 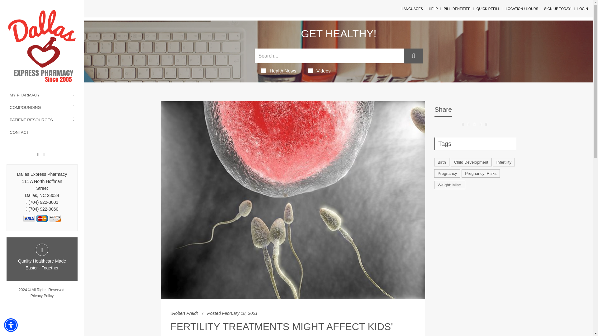 What do you see at coordinates (42, 108) in the screenshot?
I see `COMPOUNDING` at bounding box center [42, 108].